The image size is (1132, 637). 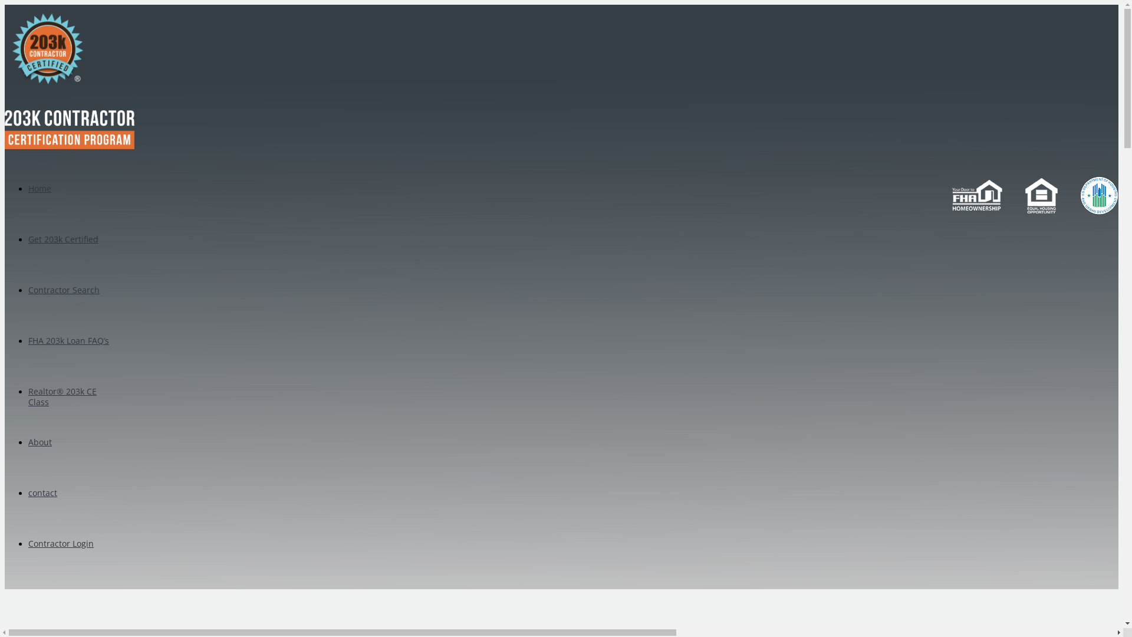 What do you see at coordinates (40, 189) in the screenshot?
I see `Home` at bounding box center [40, 189].